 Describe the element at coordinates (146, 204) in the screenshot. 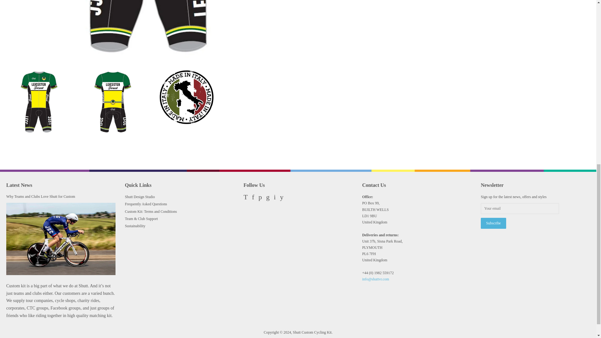

I see `Frequently Asked Questions` at that location.